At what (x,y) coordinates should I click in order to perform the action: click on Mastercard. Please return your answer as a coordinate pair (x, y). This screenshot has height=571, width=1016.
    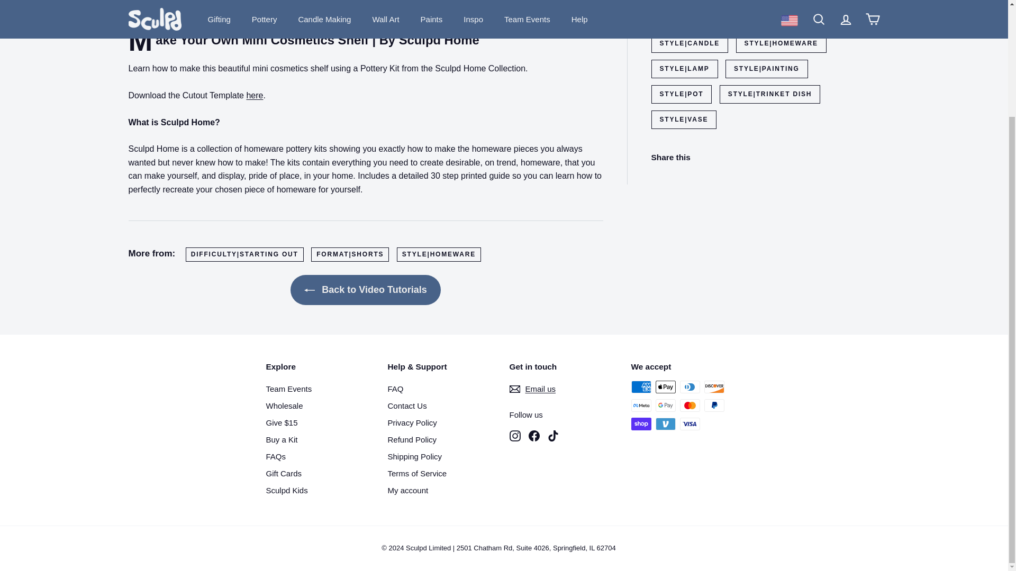
    Looking at the image, I should click on (690, 405).